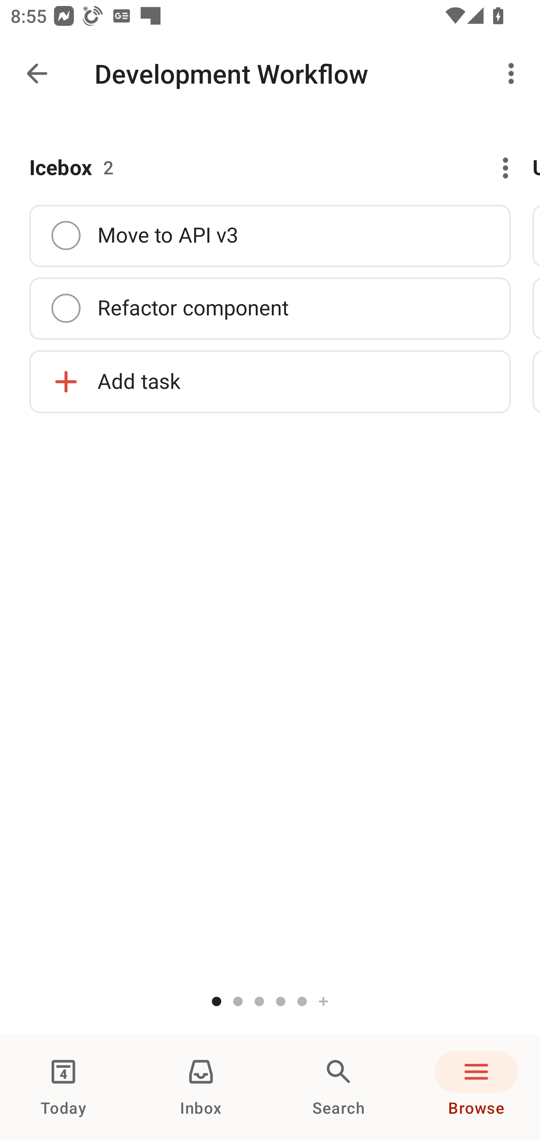  I want to click on Inbox, so click(201, 1087).